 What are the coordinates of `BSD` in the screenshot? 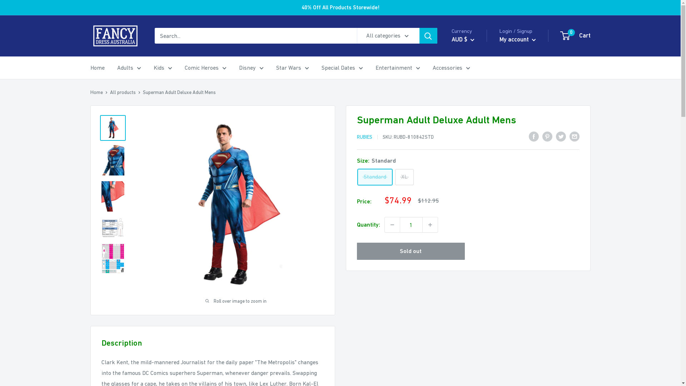 It's located at (109, 99).